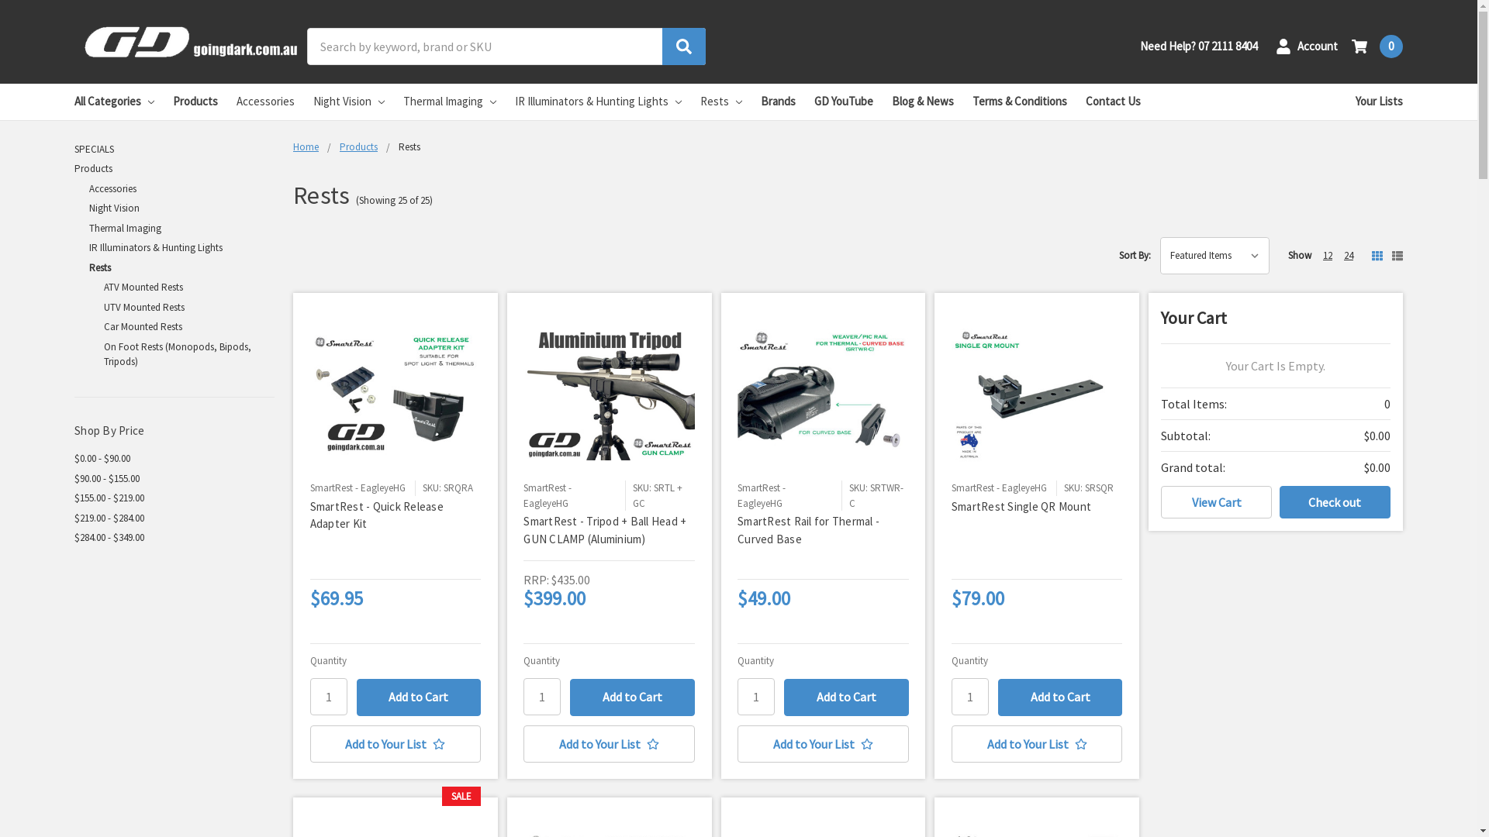 The width and height of the screenshot is (1489, 837). Describe the element at coordinates (599, 102) in the screenshot. I see `IR Illuminators & Hunting Lights` at that location.